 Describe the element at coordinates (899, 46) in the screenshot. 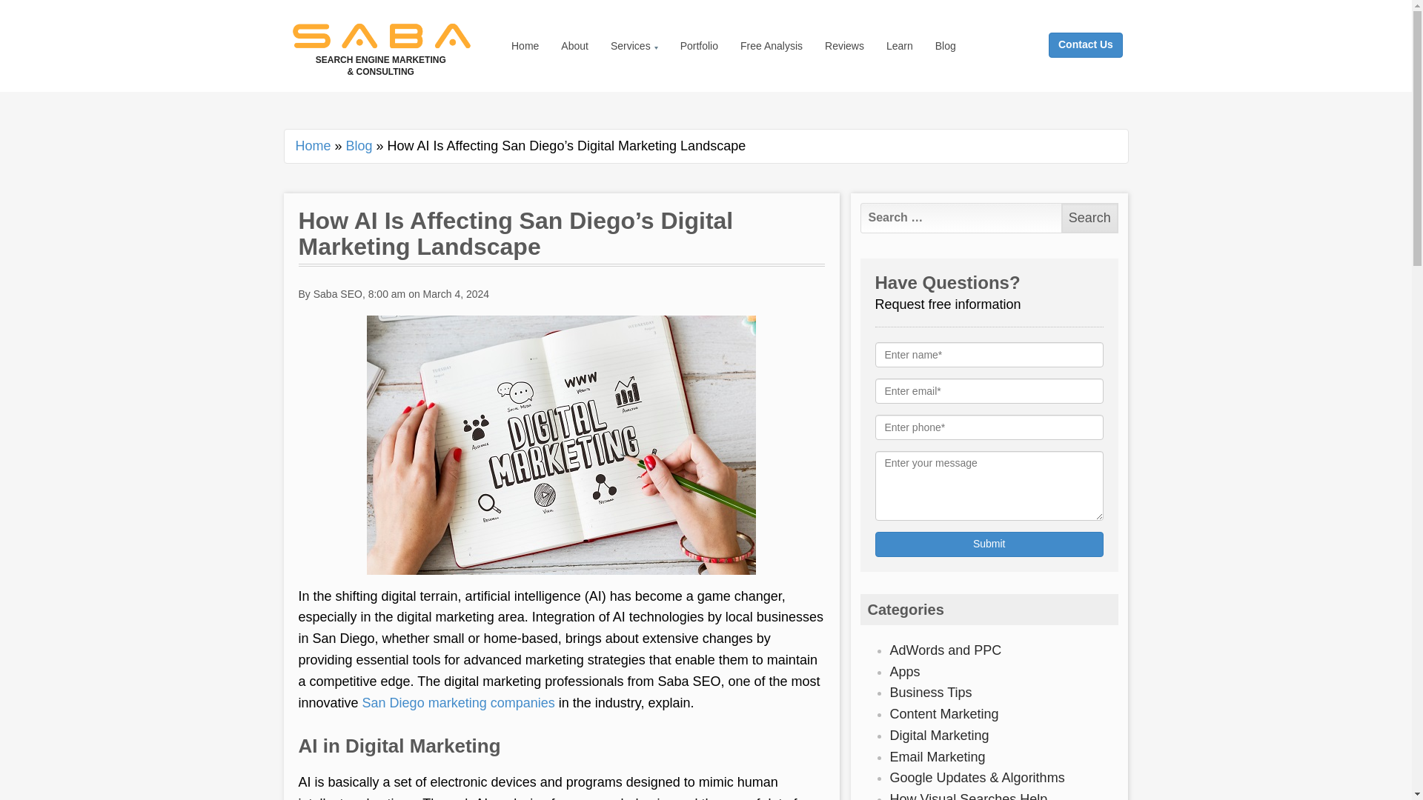

I see `Learn` at that location.